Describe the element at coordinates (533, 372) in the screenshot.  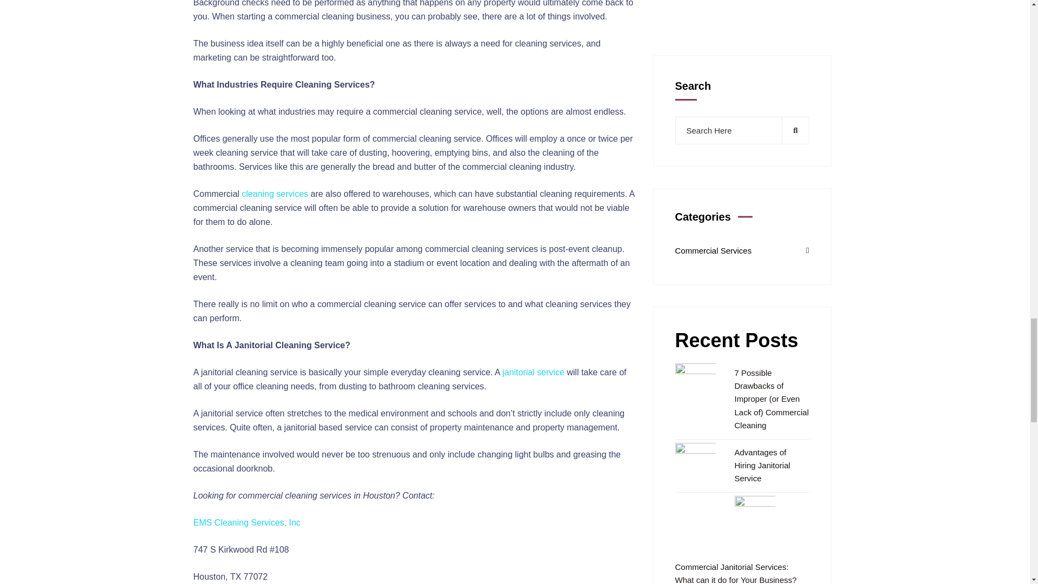
I see `janitorial service` at that location.